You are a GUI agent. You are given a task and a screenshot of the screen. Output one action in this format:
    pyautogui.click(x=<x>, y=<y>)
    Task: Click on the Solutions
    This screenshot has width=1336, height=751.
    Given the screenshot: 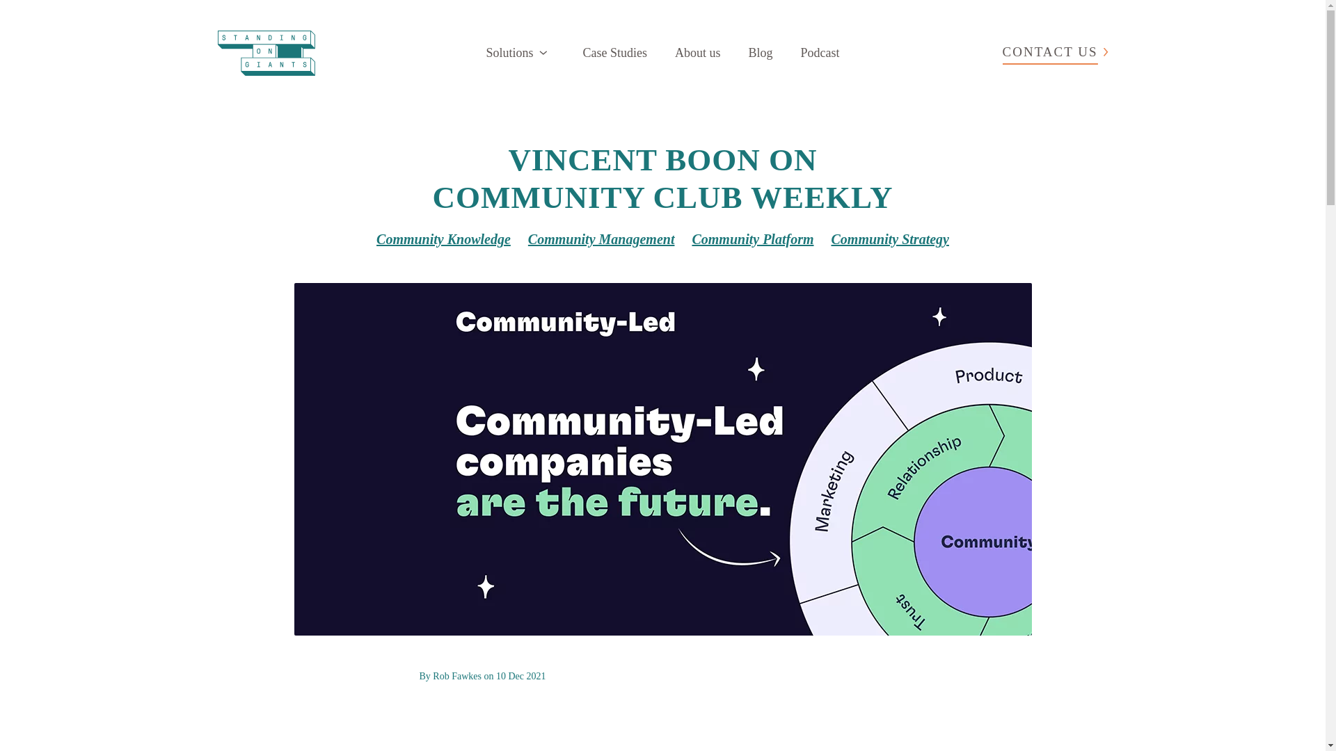 What is the action you would take?
    pyautogui.click(x=516, y=53)
    